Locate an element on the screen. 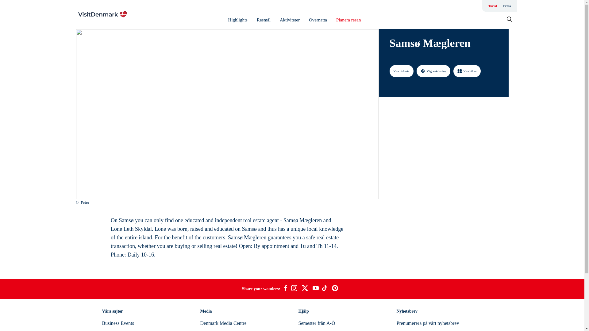 The image size is (589, 331). Highlights is located at coordinates (238, 20).